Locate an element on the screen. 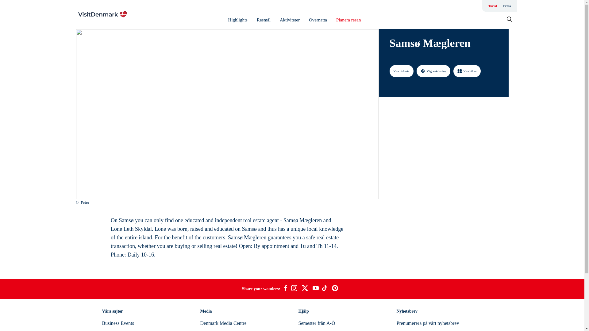 The image size is (589, 331). Highlights is located at coordinates (238, 20).